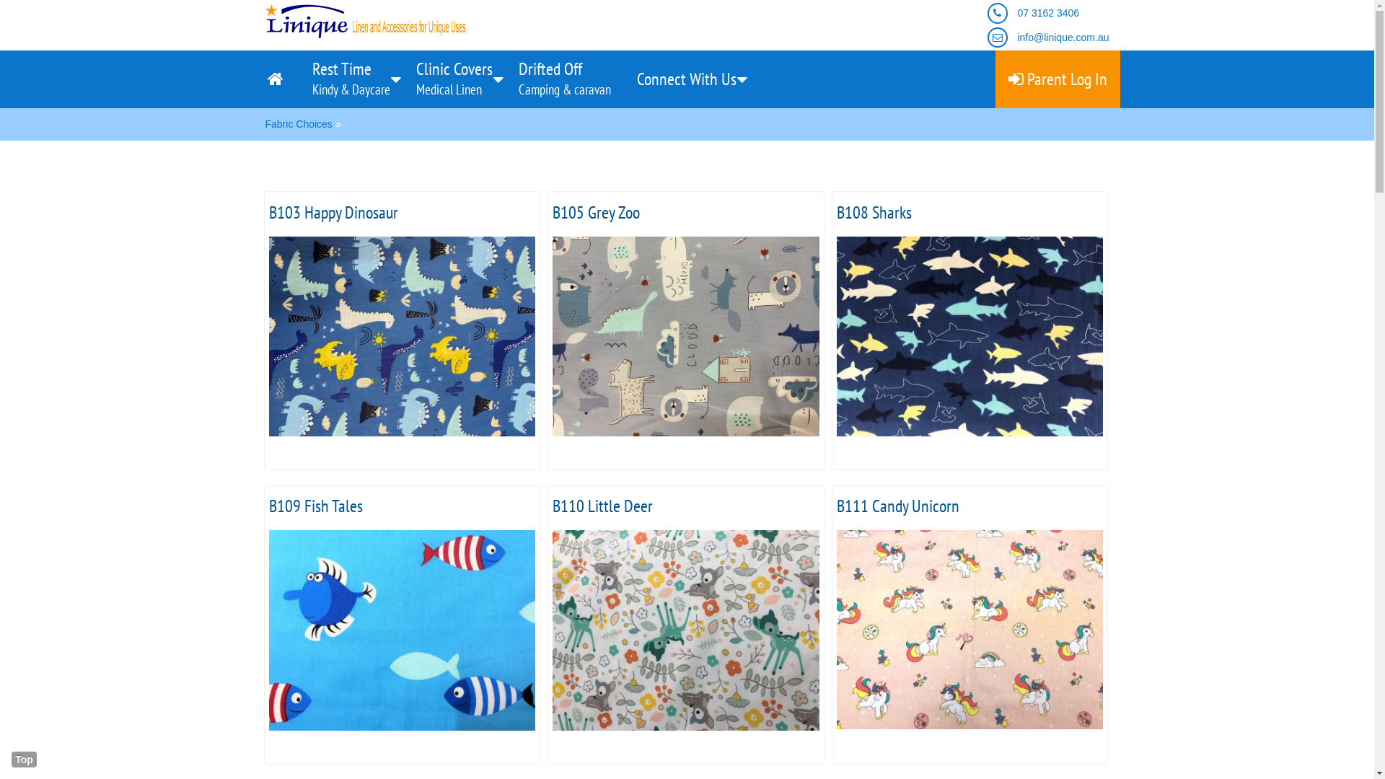 This screenshot has height=779, width=1385. What do you see at coordinates (402, 335) in the screenshot?
I see `B103 Happy Dinosaur` at bounding box center [402, 335].